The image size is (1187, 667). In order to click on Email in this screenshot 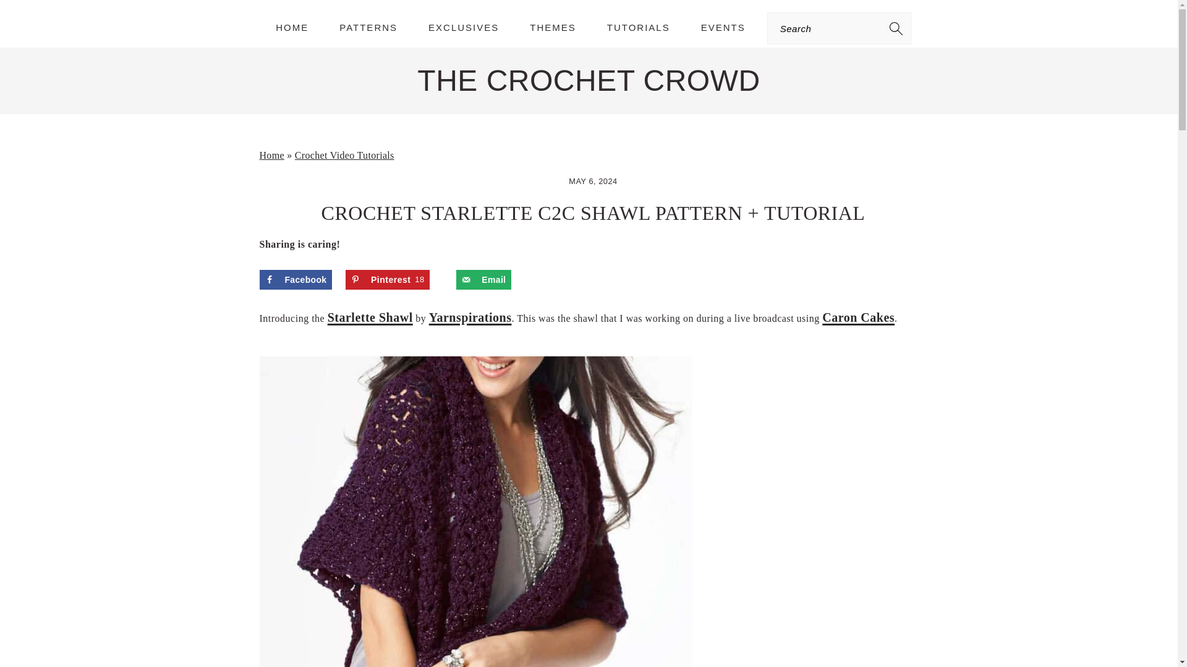, I will do `click(483, 279)`.